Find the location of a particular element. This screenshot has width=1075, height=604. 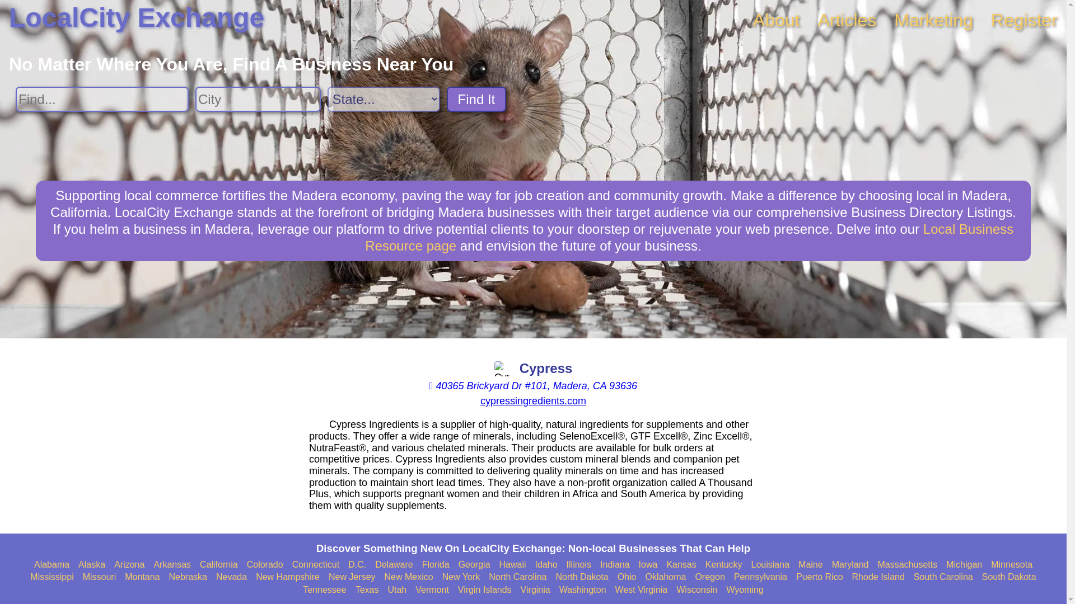

Iowa is located at coordinates (648, 565).